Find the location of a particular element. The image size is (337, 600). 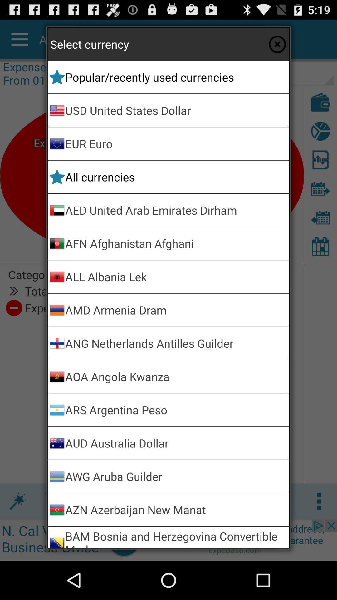

launch the app below all currencies app is located at coordinates (176, 210).